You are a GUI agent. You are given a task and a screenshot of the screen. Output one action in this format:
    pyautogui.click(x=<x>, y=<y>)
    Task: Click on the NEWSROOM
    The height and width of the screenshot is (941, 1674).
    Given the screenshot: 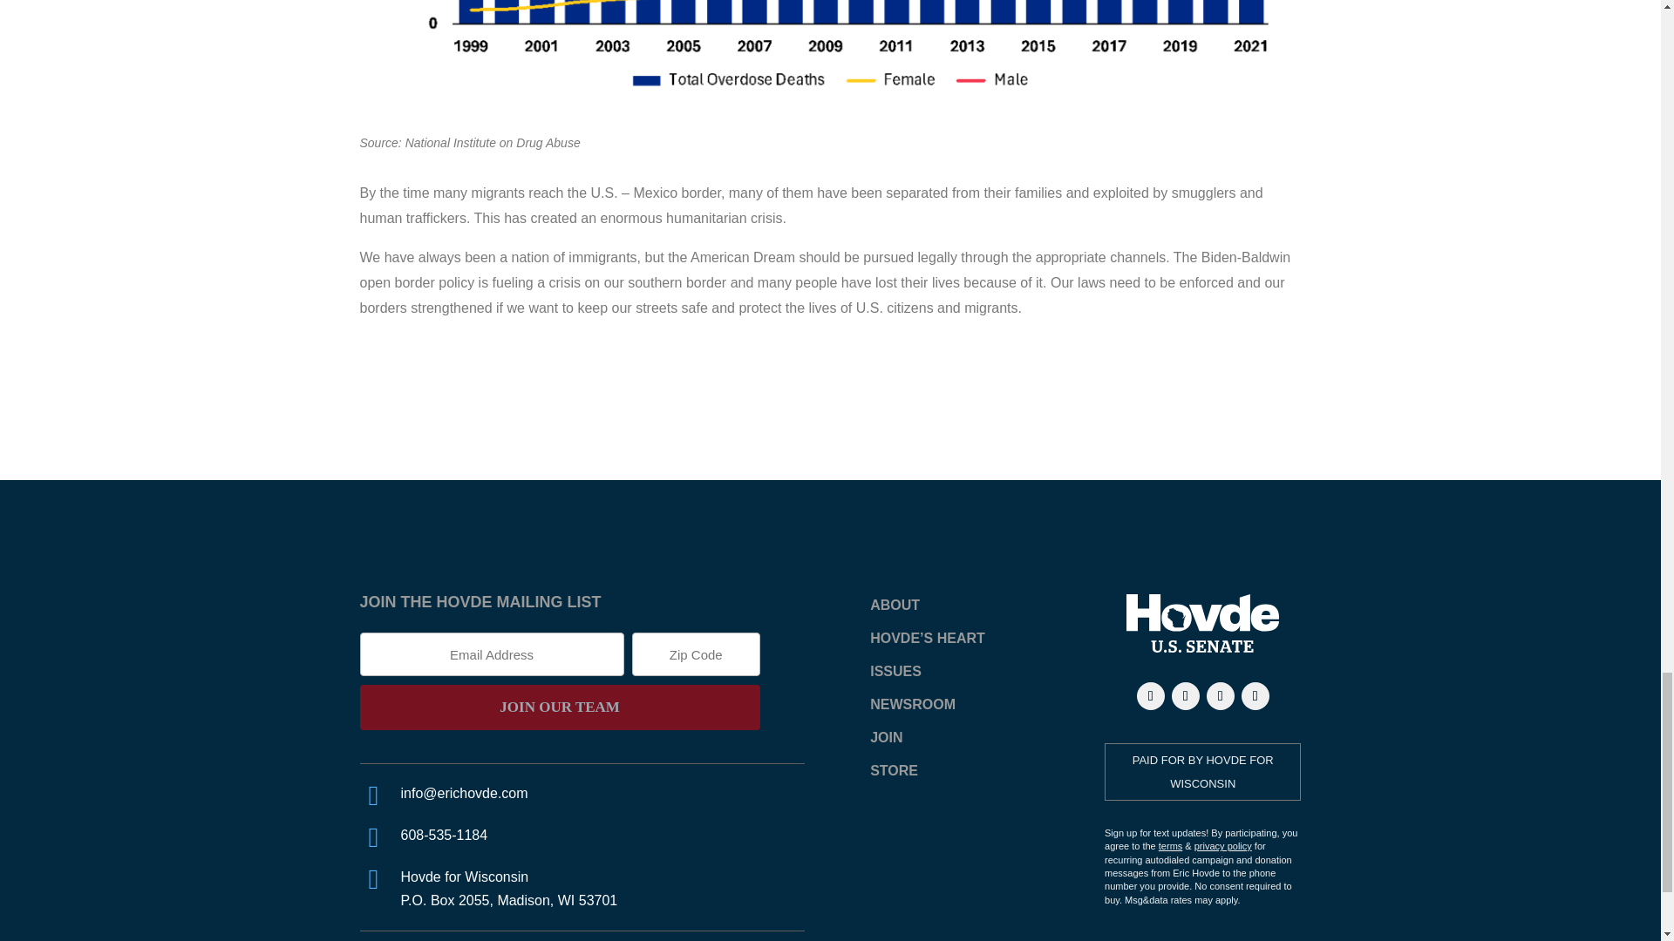 What is the action you would take?
    pyautogui.click(x=913, y=704)
    